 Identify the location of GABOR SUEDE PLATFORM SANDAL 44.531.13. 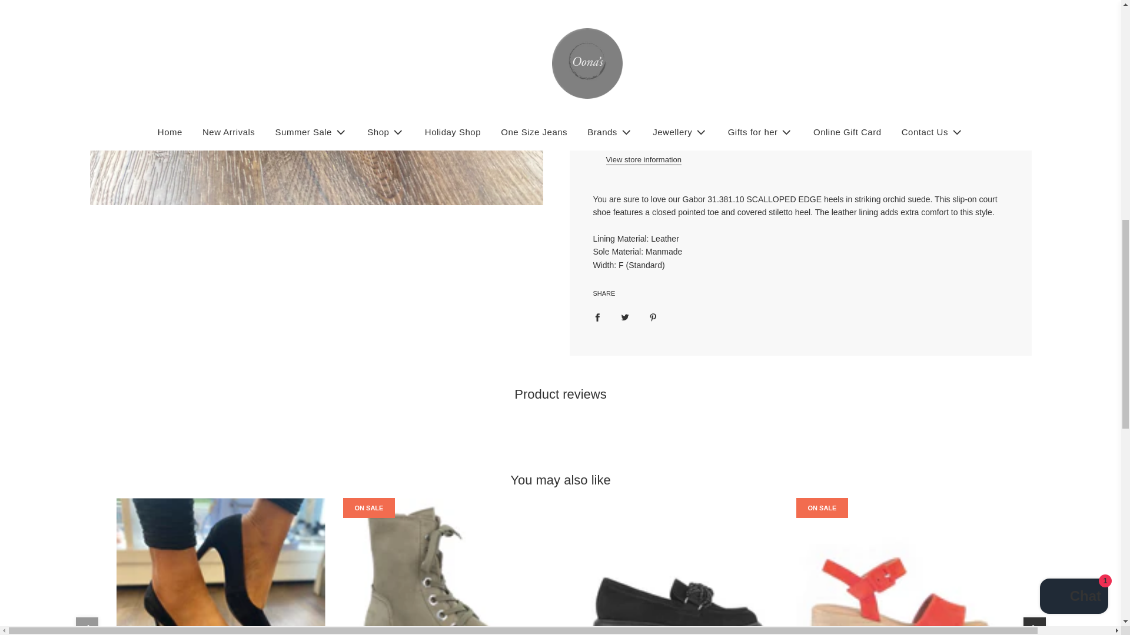
(899, 566).